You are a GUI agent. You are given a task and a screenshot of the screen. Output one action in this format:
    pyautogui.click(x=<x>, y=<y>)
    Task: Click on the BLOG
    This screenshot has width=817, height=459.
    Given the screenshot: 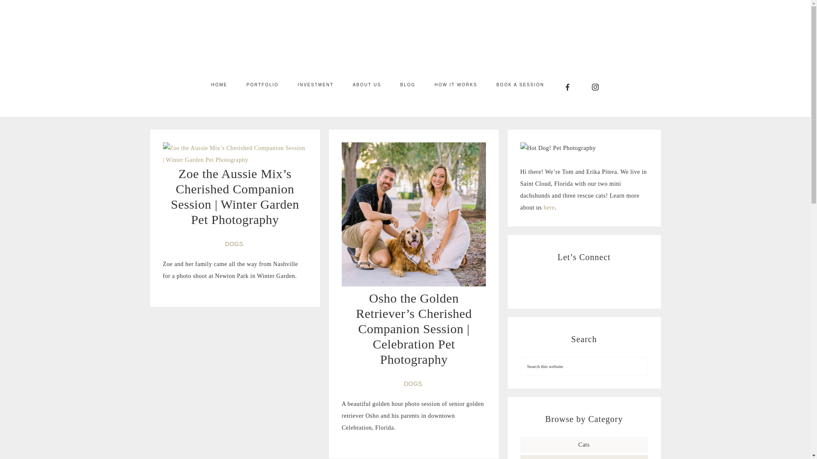 What is the action you would take?
    pyautogui.click(x=408, y=85)
    